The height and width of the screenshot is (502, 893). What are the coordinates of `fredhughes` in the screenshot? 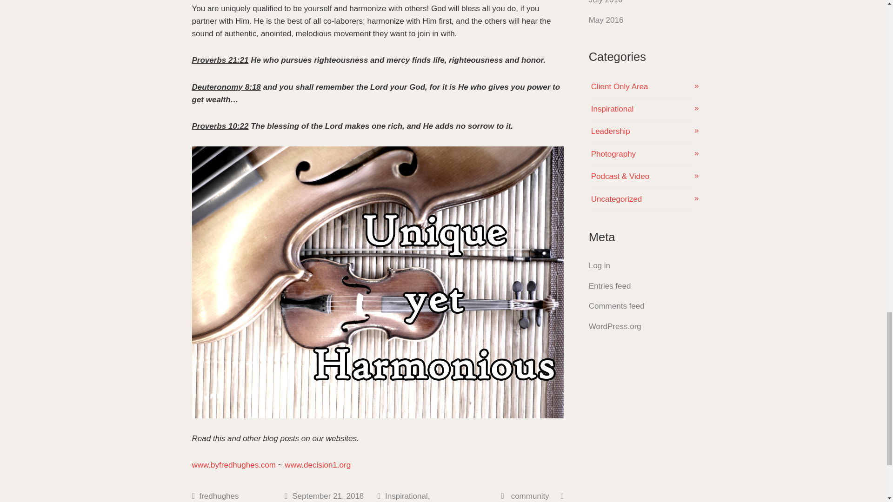 It's located at (219, 496).